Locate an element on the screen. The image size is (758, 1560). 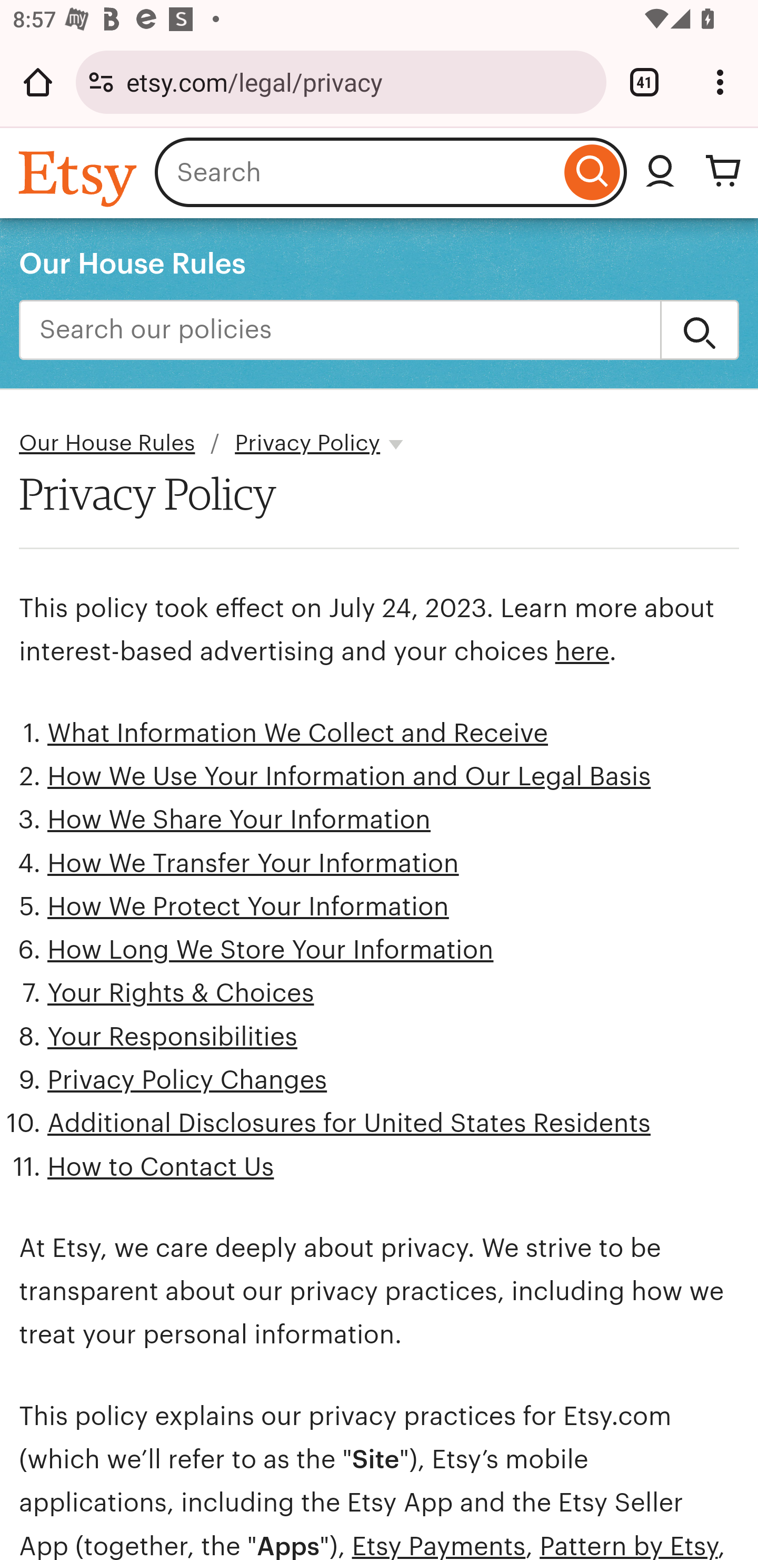
Additional Disclosures for United States Residents is located at coordinates (348, 1123).